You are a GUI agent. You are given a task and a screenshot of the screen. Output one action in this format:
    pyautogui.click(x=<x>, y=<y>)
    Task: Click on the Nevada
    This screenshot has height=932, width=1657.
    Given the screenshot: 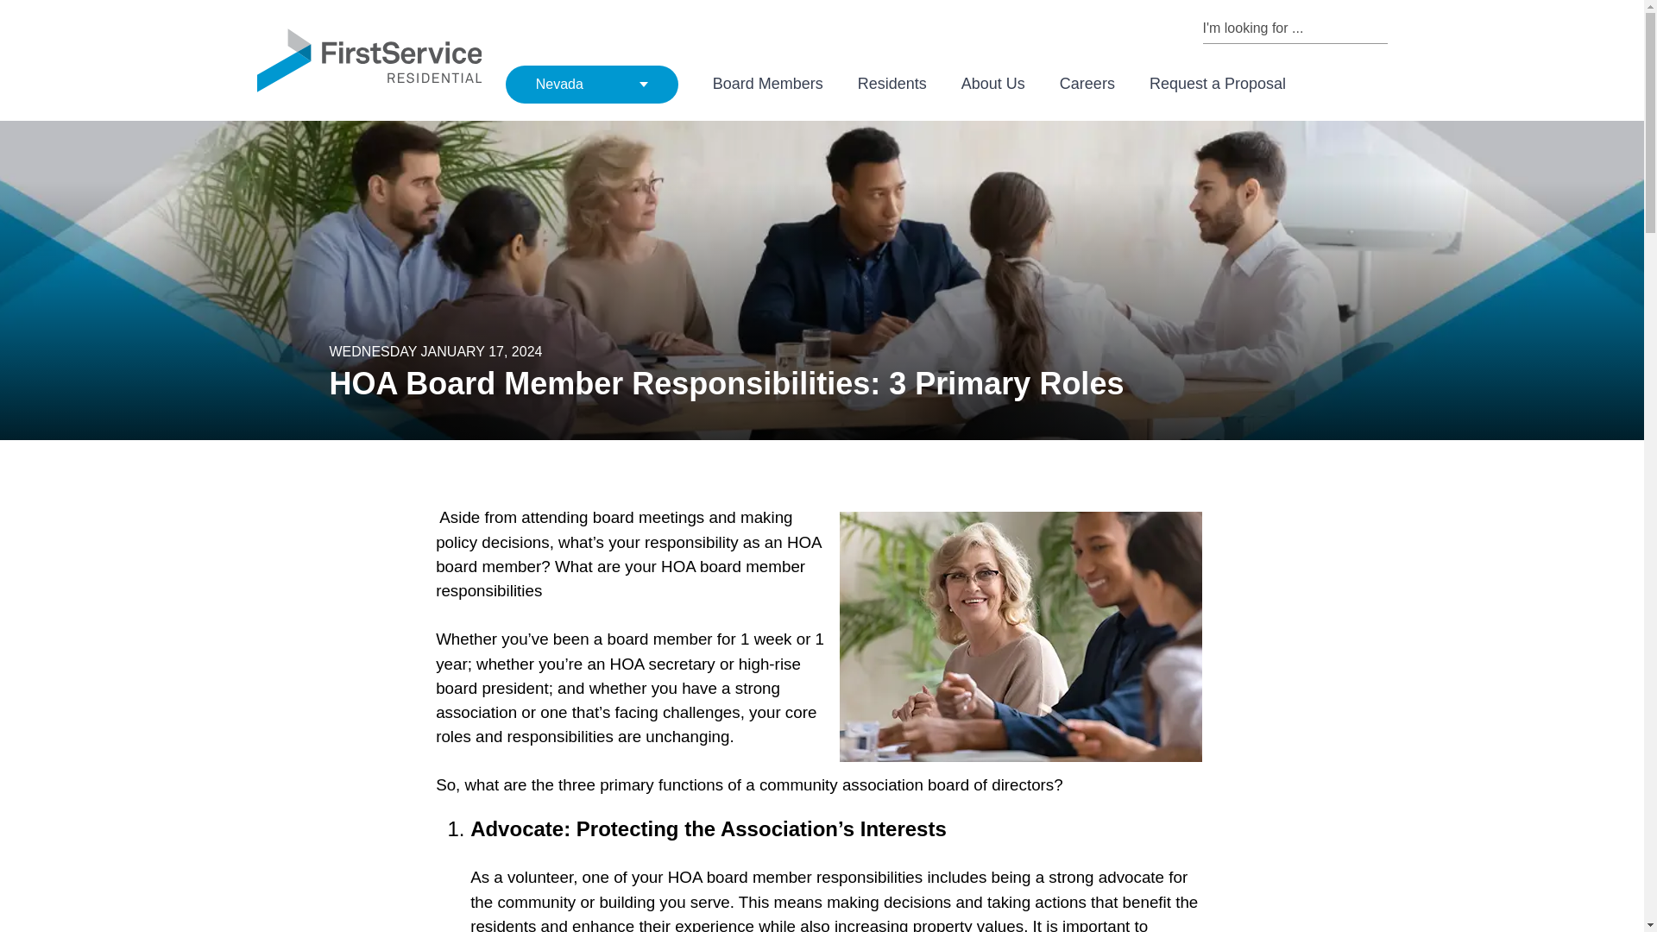 What is the action you would take?
    pyautogui.click(x=591, y=84)
    